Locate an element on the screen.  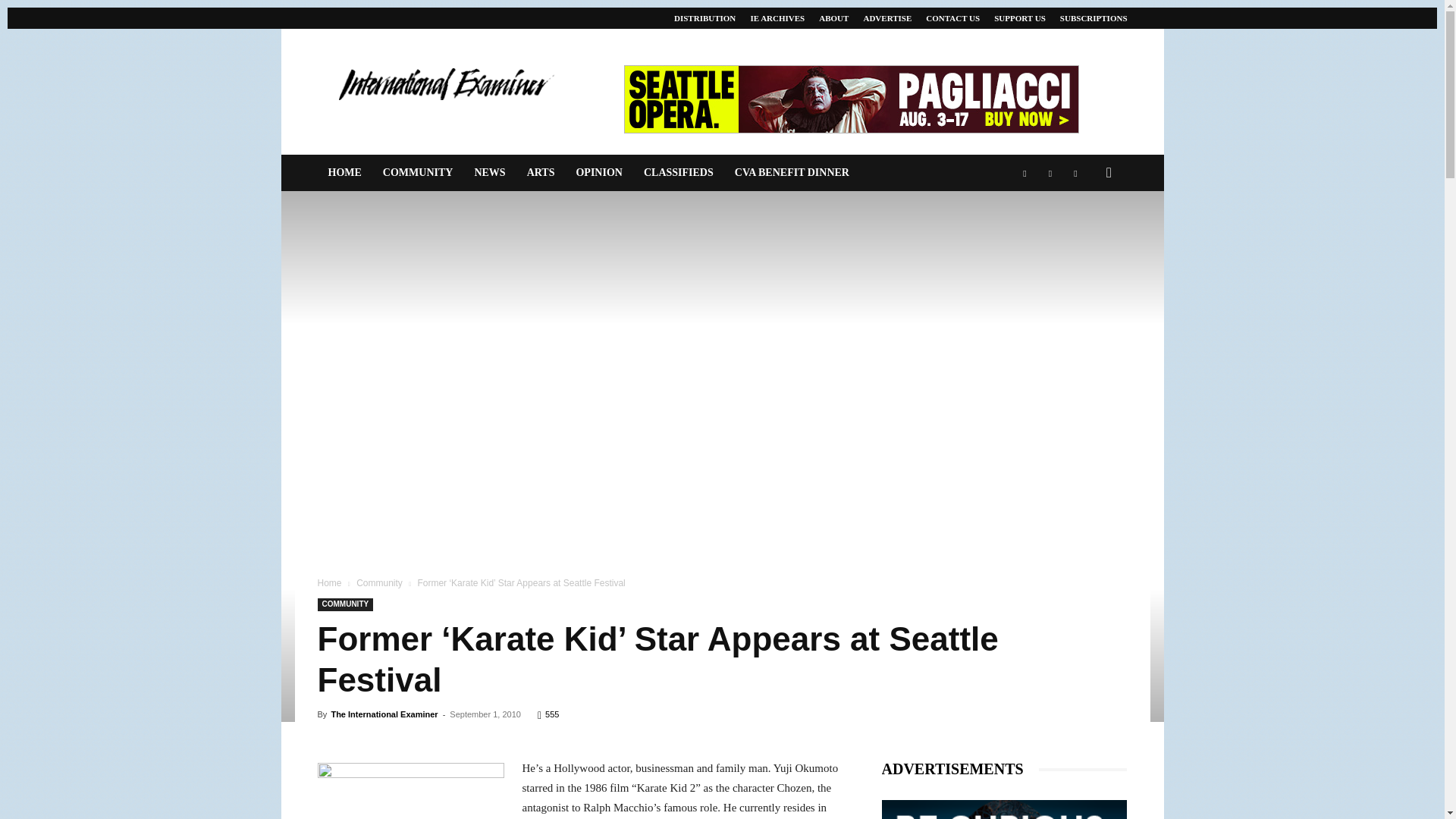
Community is located at coordinates (379, 583).